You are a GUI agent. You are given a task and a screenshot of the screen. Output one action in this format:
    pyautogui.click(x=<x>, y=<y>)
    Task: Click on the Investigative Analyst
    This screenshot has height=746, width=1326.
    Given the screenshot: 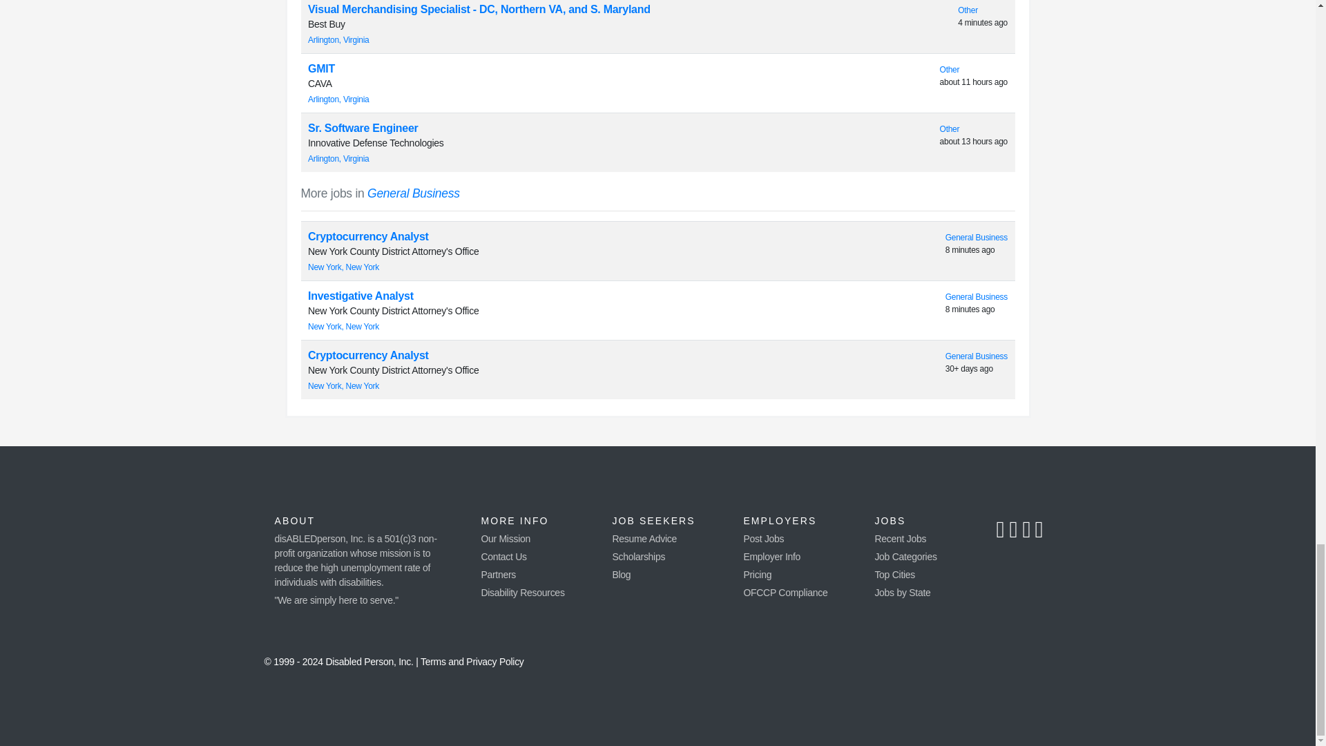 What is the action you would take?
    pyautogui.click(x=361, y=296)
    